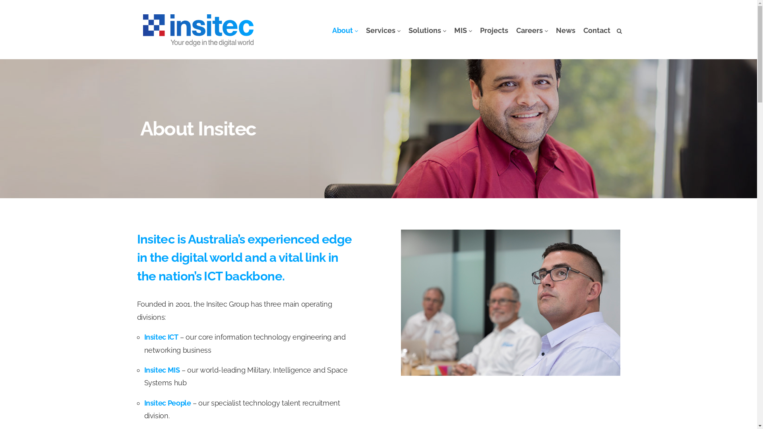 The width and height of the screenshot is (763, 429). I want to click on News, so click(565, 31).